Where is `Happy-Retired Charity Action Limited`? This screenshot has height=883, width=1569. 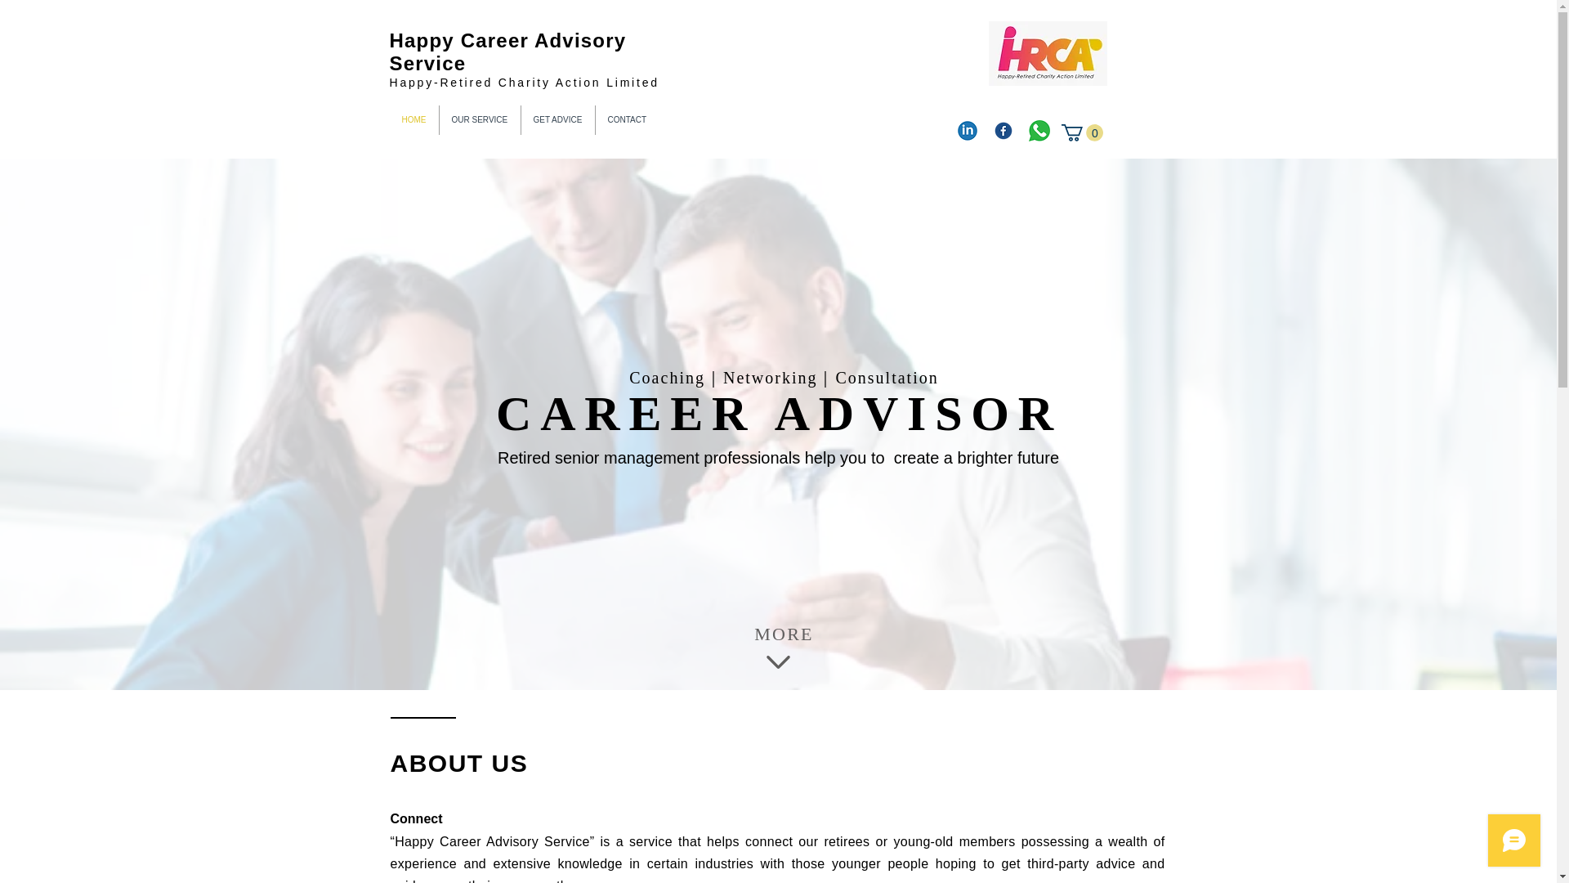
Happy-Retired Charity Action Limited is located at coordinates (524, 82).